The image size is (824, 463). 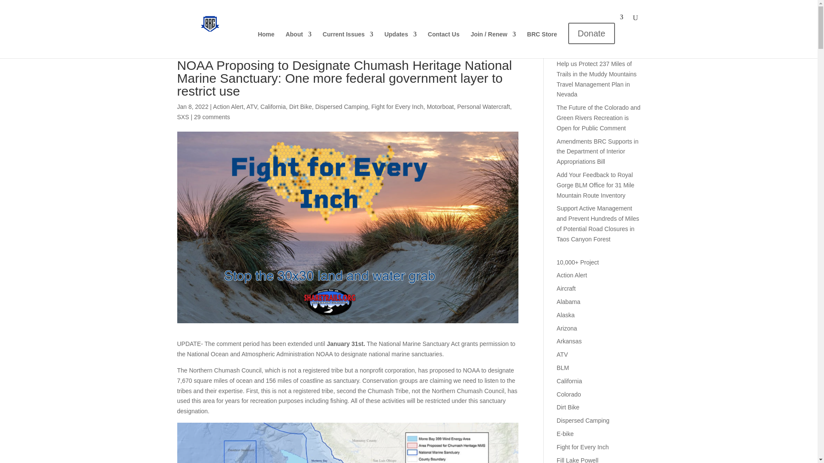 I want to click on About, so click(x=298, y=41).